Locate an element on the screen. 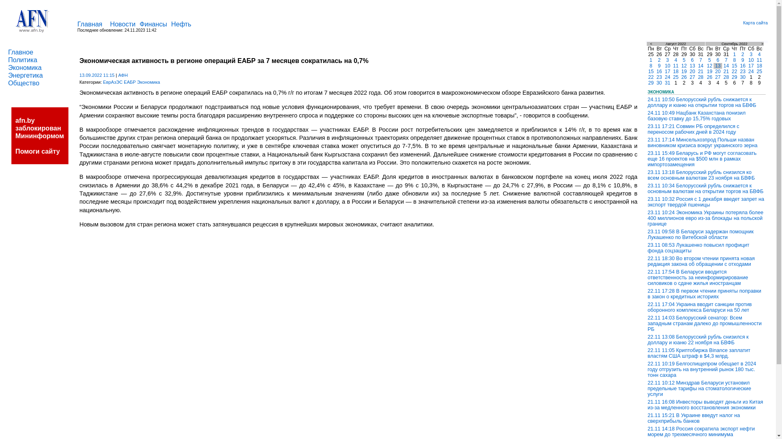 The height and width of the screenshot is (439, 782). 11 is located at coordinates (676, 66).